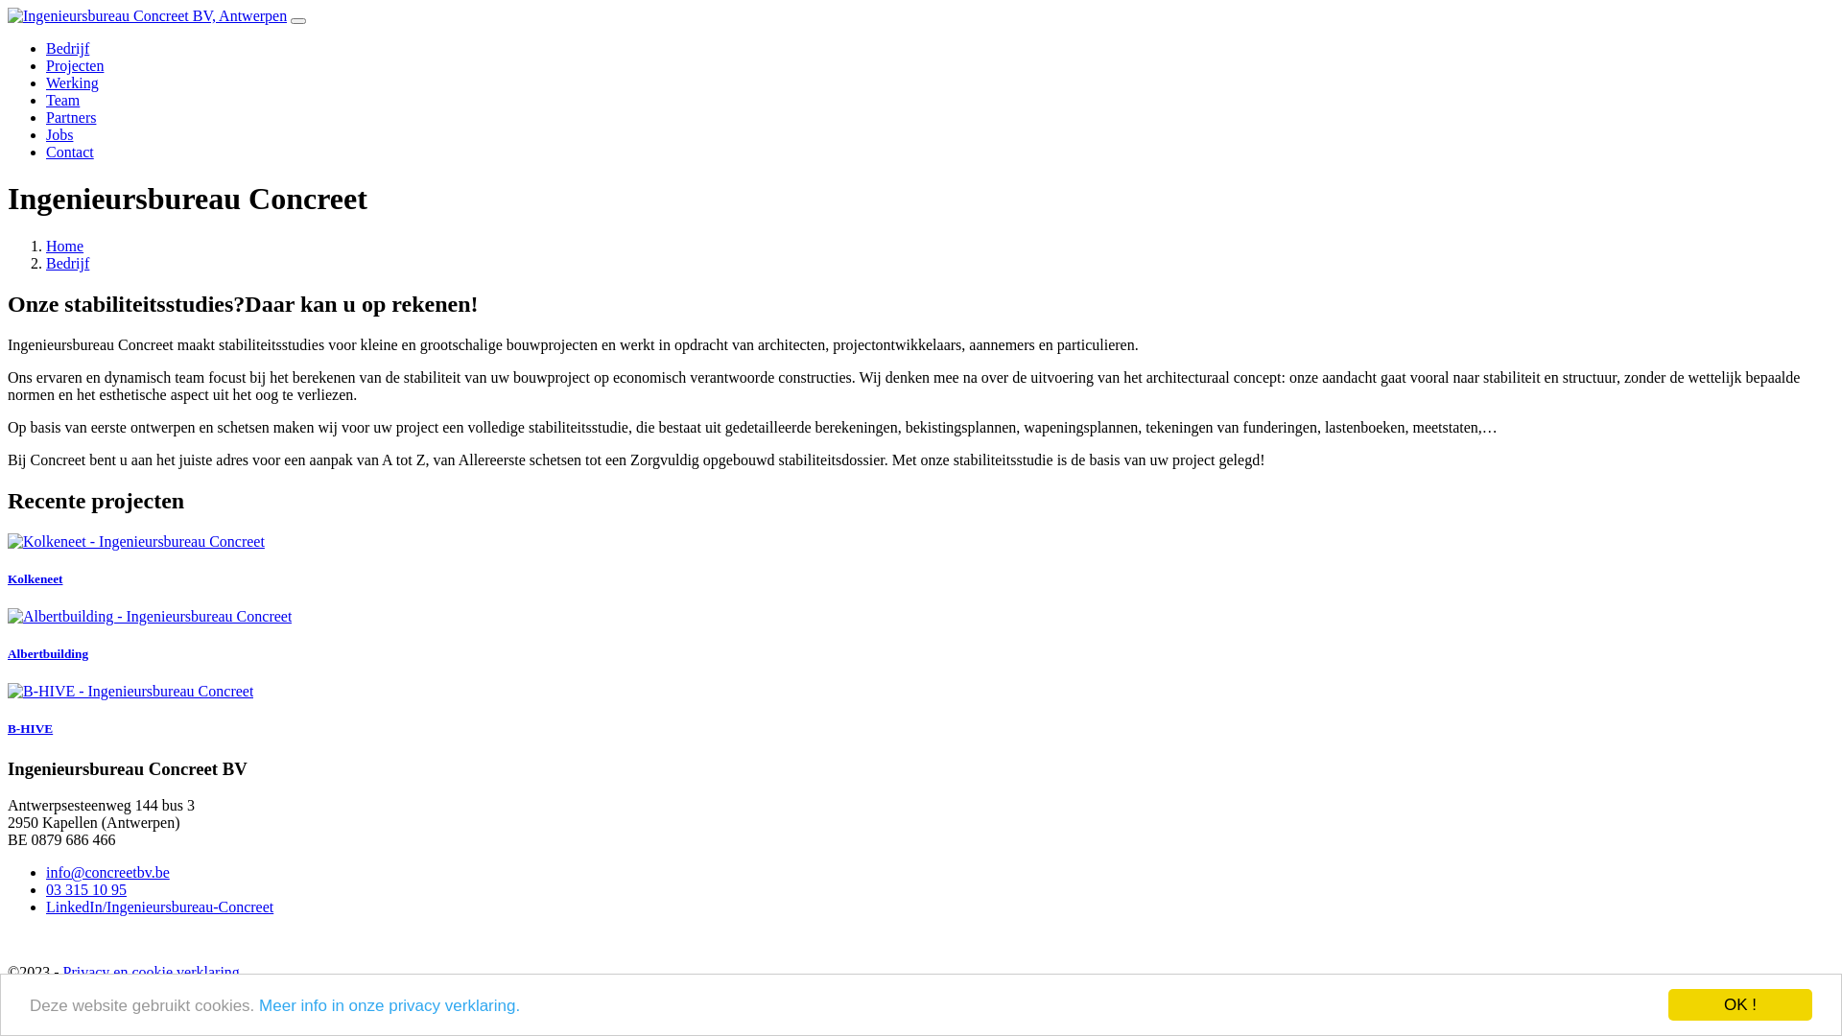  What do you see at coordinates (159, 907) in the screenshot?
I see `LinkedIn/Ingenieursbureau-Concreet` at bounding box center [159, 907].